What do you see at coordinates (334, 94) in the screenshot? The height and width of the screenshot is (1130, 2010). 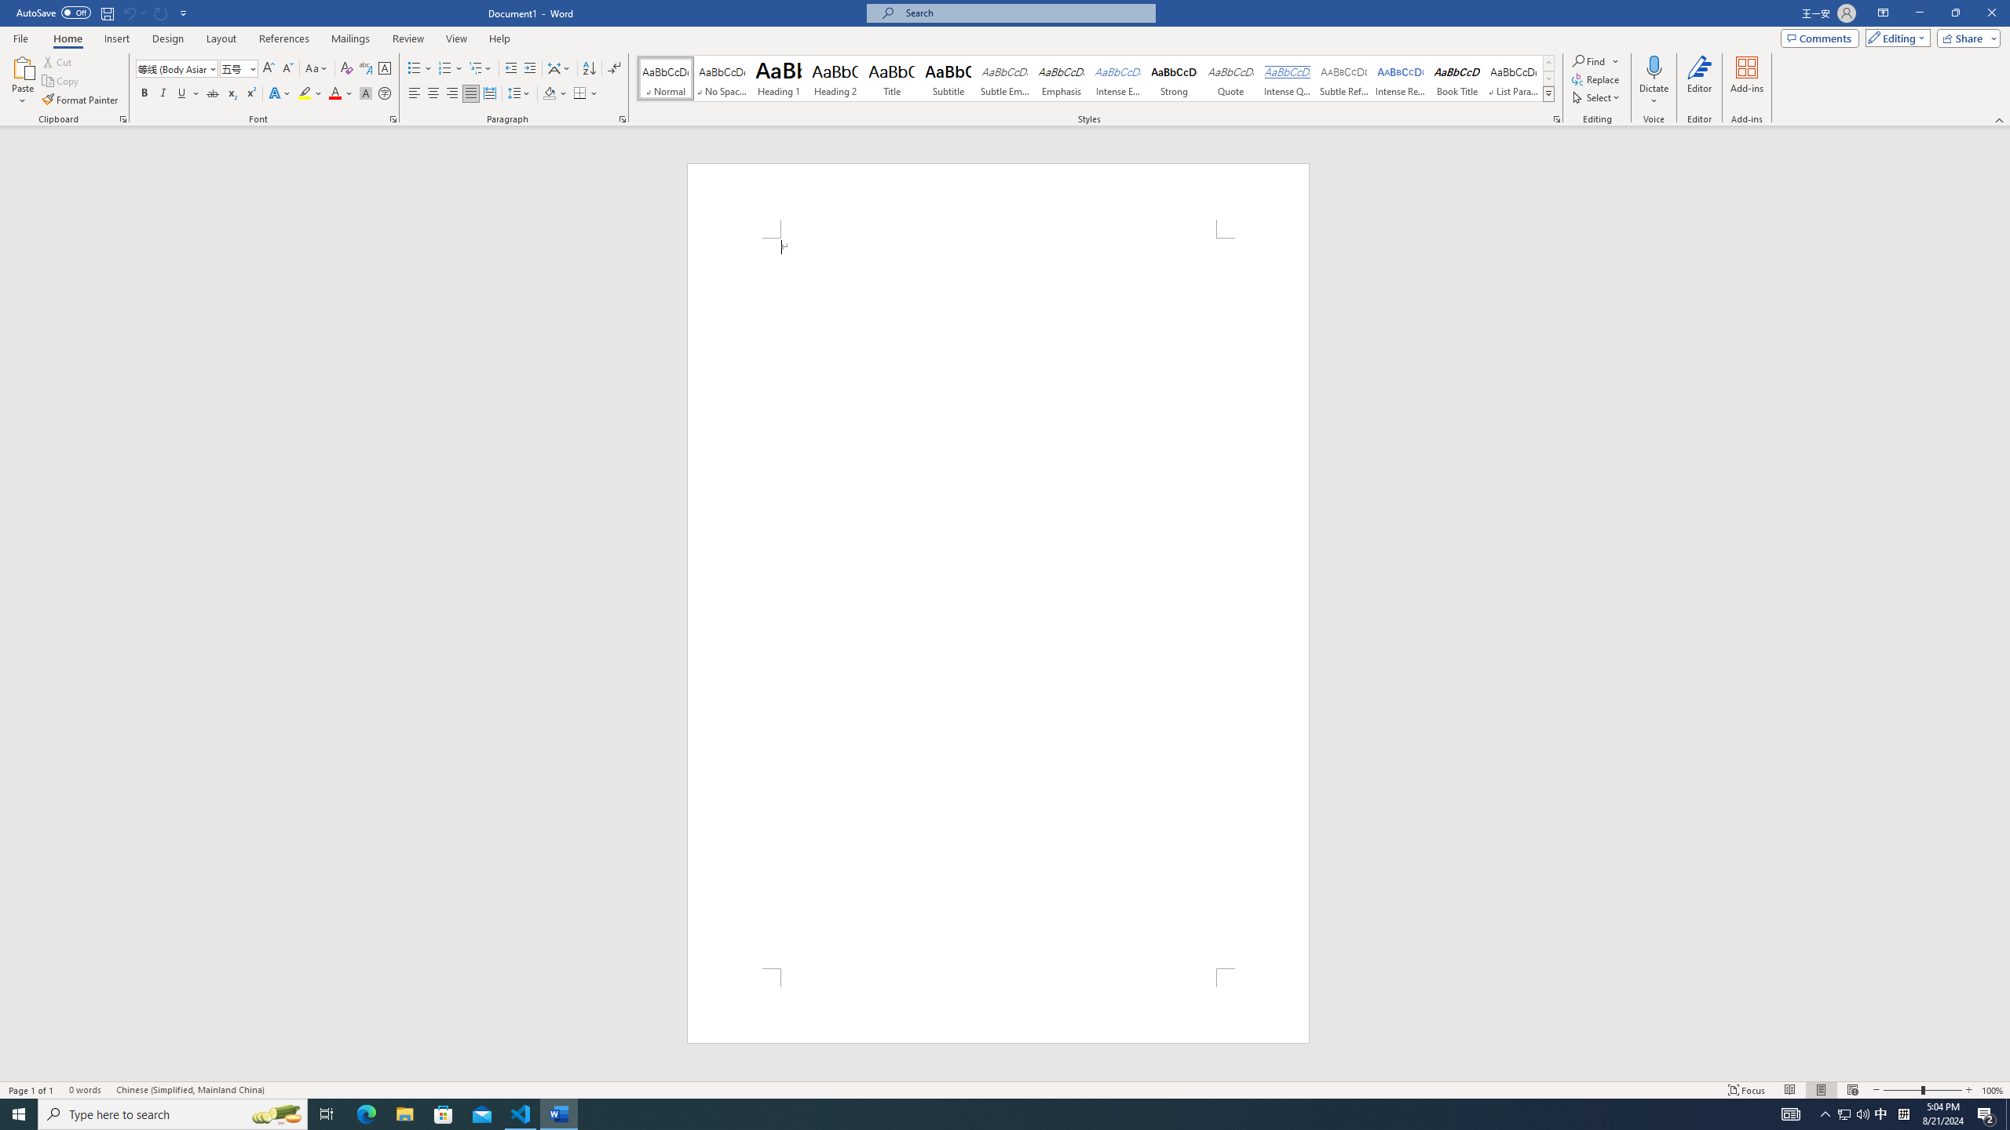 I see `Font Color Red` at bounding box center [334, 94].